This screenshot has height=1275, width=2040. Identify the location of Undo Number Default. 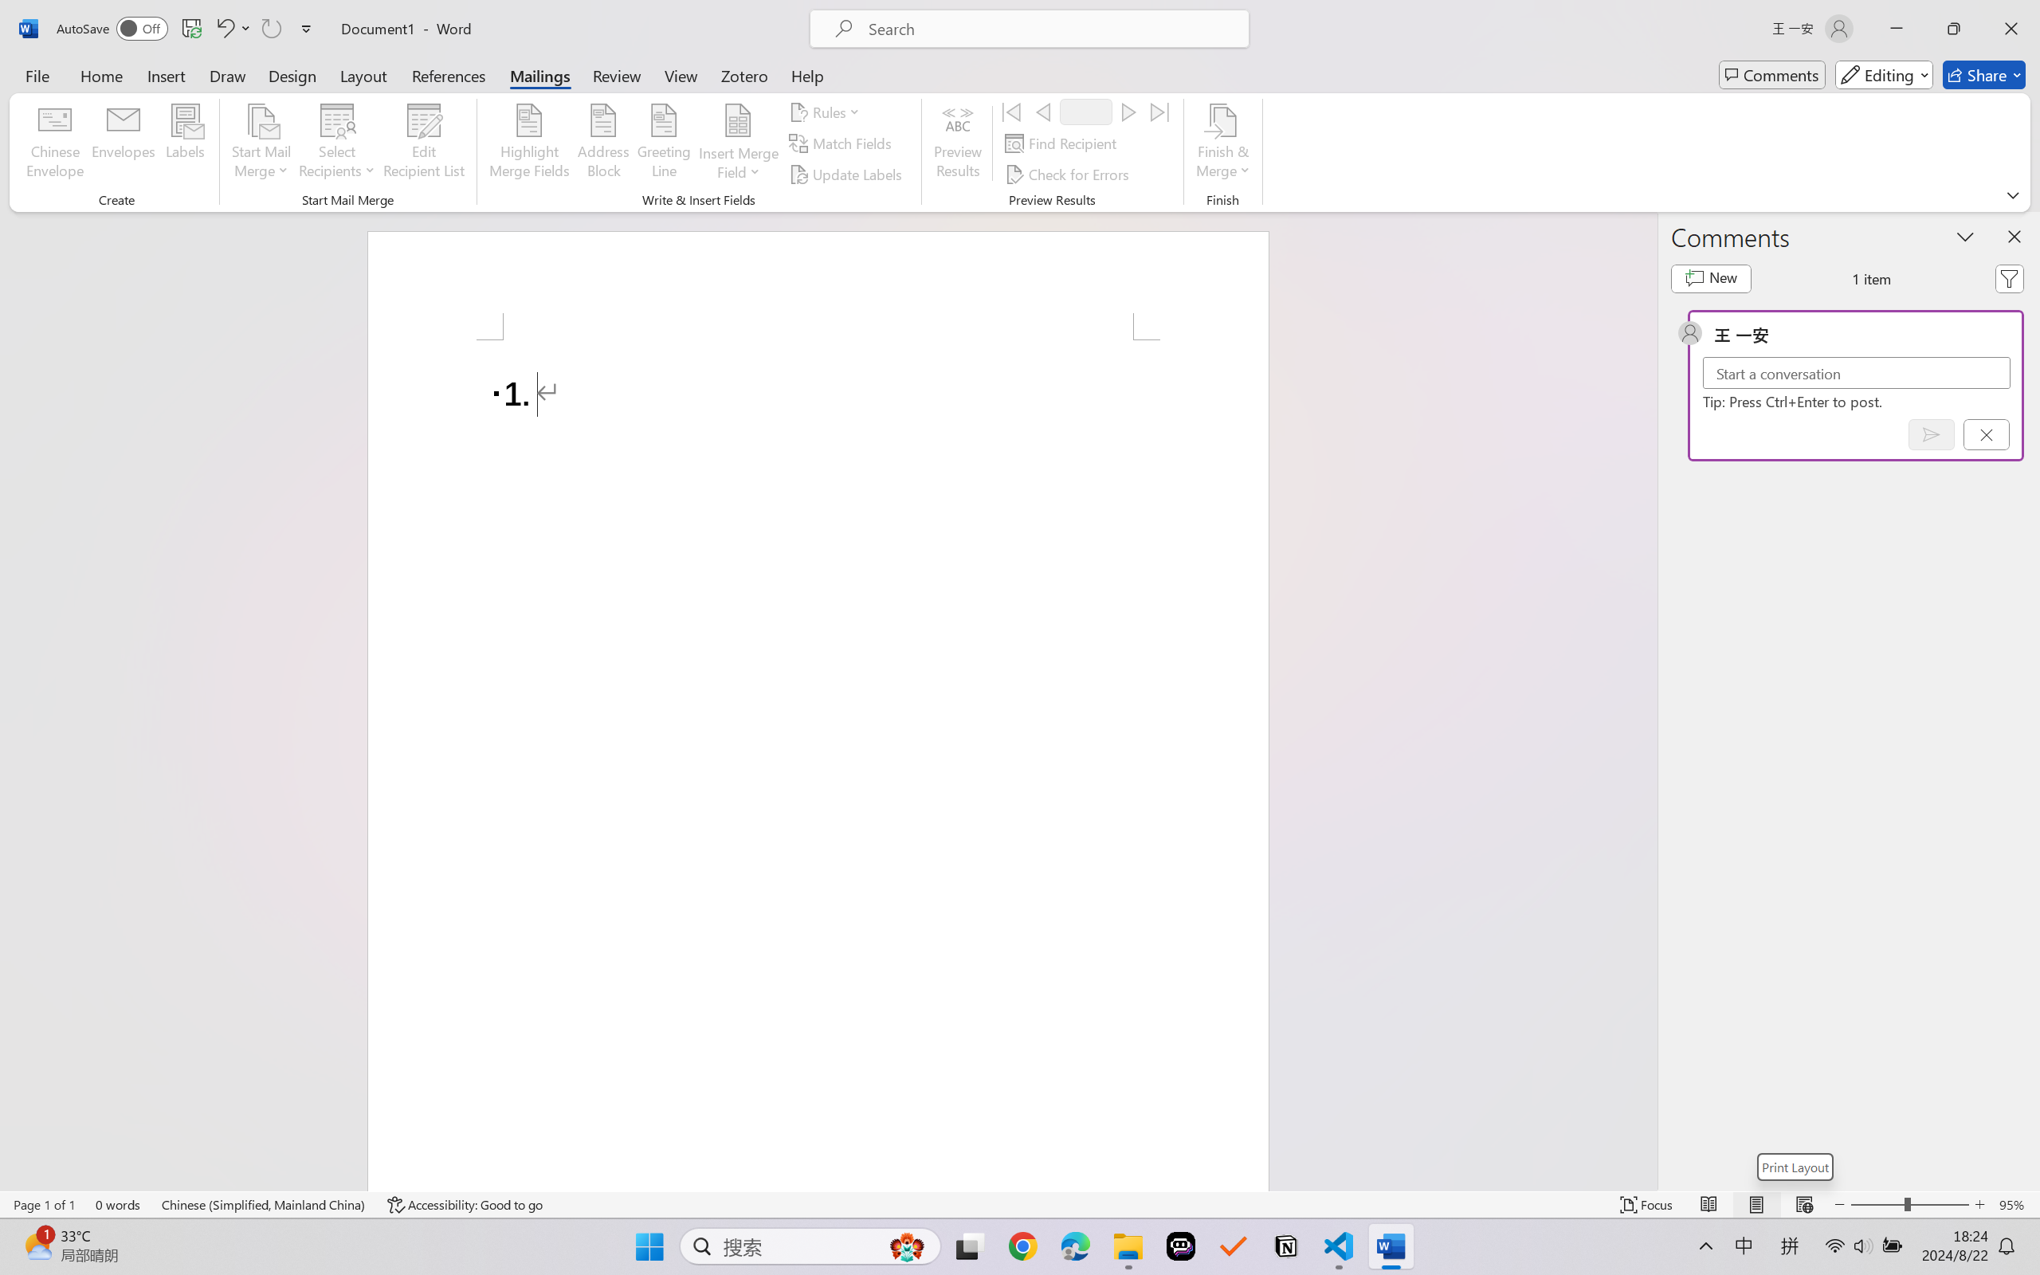
(224, 29).